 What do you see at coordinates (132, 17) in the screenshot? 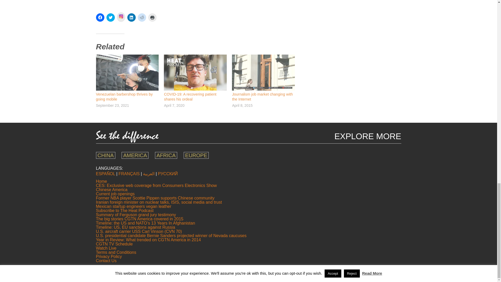
I see `Click to share on LinkedIn` at bounding box center [132, 17].